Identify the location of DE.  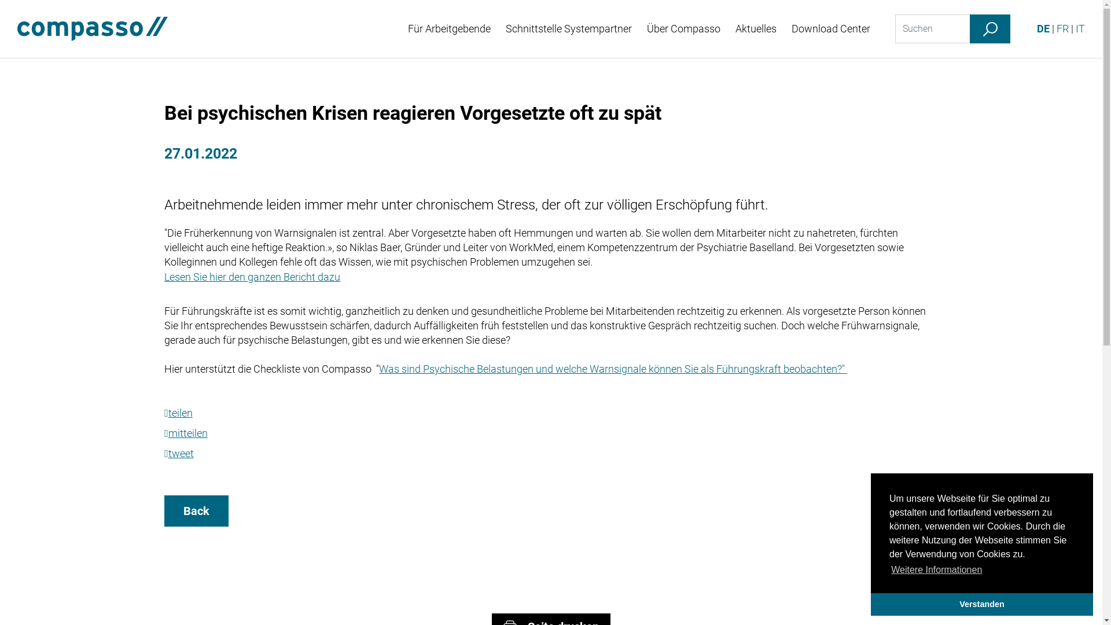
(1043, 28).